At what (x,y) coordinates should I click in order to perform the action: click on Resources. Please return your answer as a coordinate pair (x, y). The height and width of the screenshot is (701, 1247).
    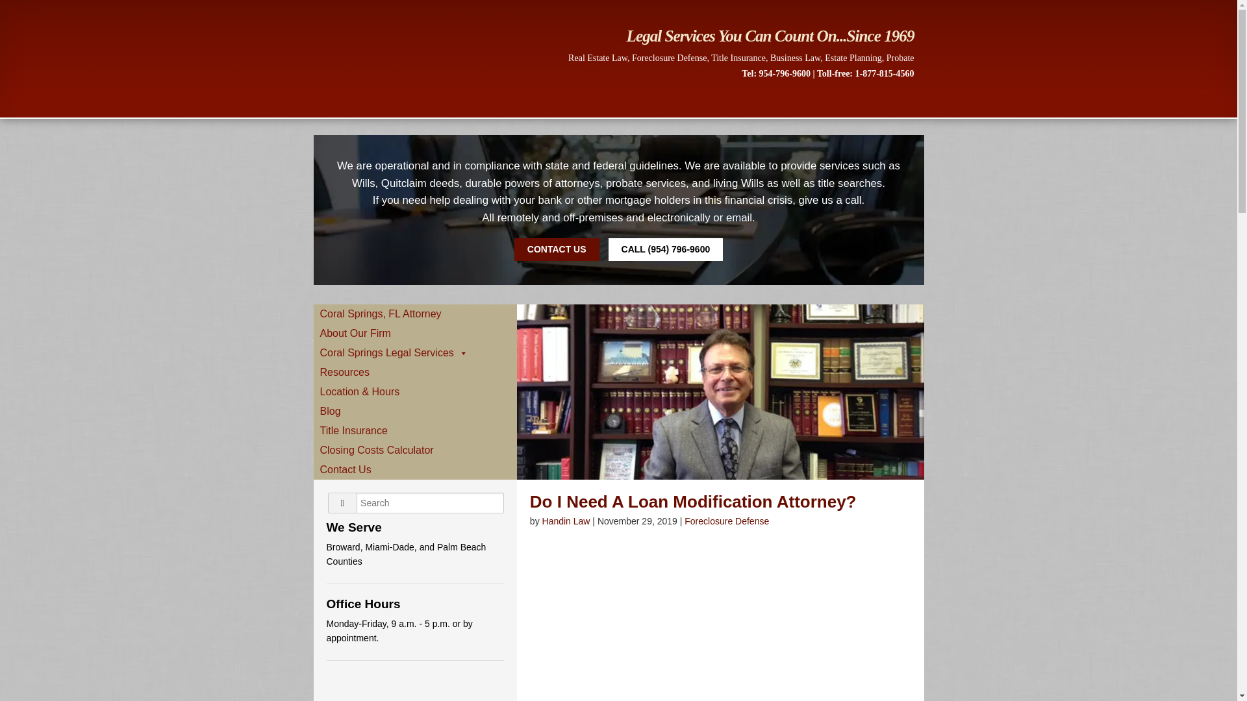
    Looking at the image, I should click on (414, 373).